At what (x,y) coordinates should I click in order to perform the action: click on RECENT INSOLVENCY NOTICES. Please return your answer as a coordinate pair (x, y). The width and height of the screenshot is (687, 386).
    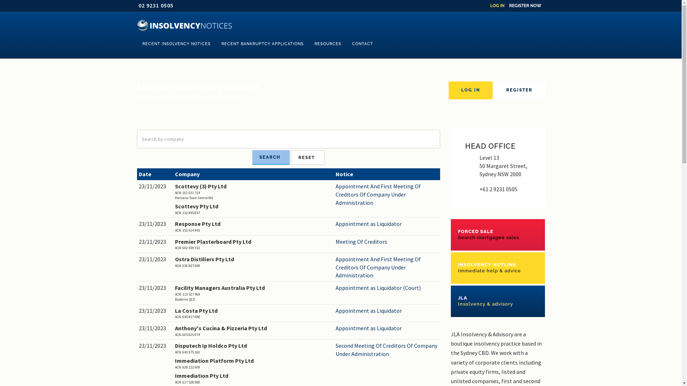
    Looking at the image, I should click on (176, 44).